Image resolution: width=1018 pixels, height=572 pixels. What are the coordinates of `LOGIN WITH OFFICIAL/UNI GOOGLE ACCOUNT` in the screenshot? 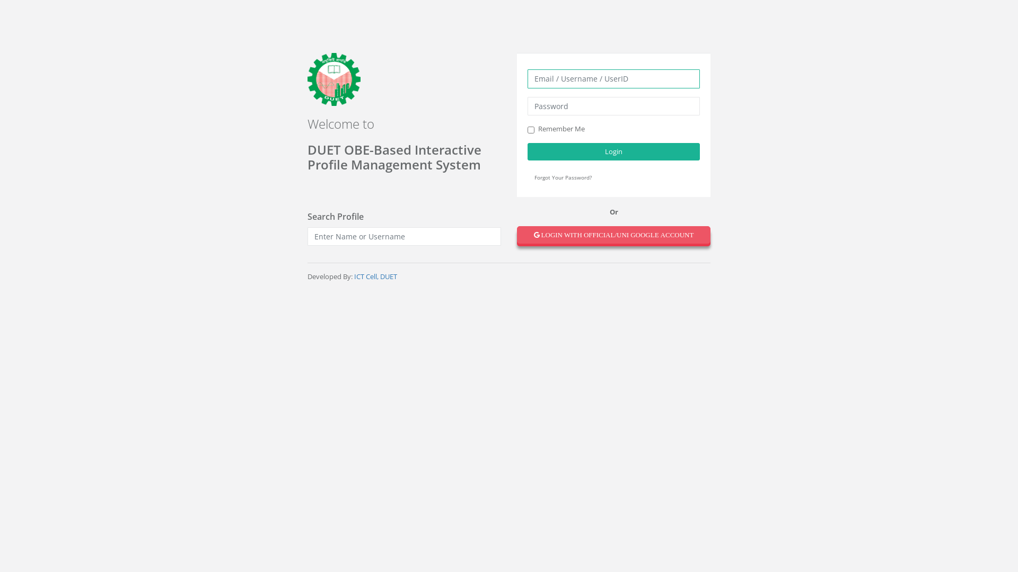 It's located at (614, 235).